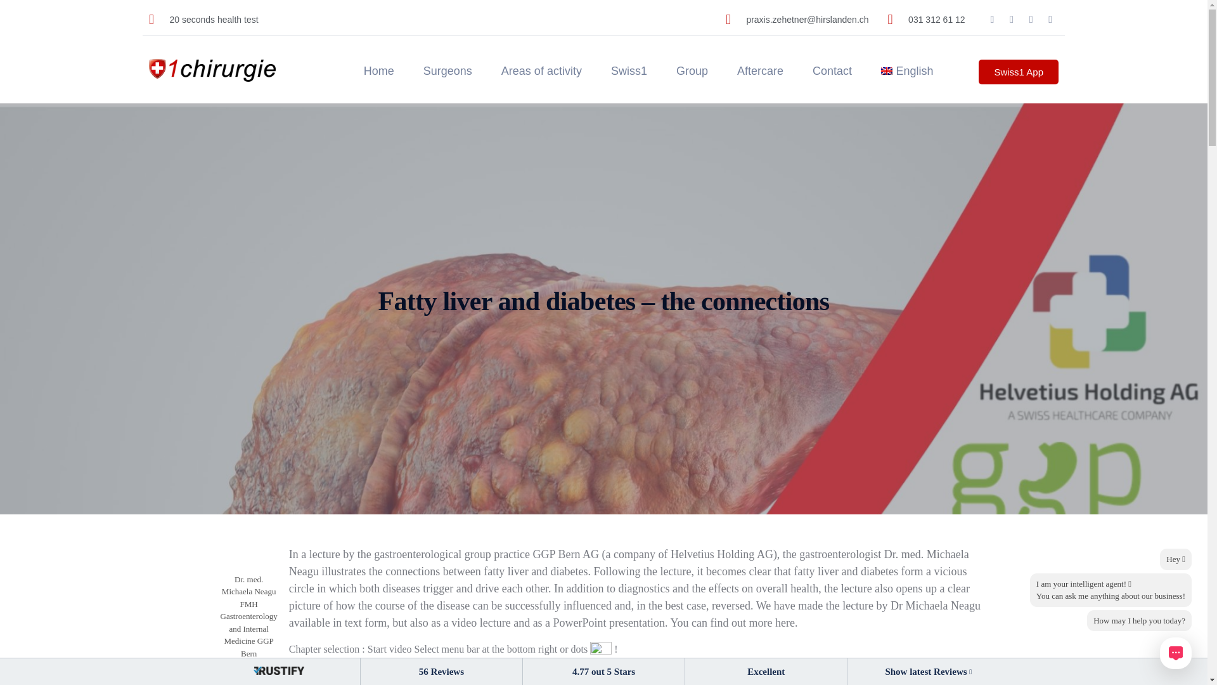 This screenshot has height=685, width=1217. I want to click on English, so click(906, 71).